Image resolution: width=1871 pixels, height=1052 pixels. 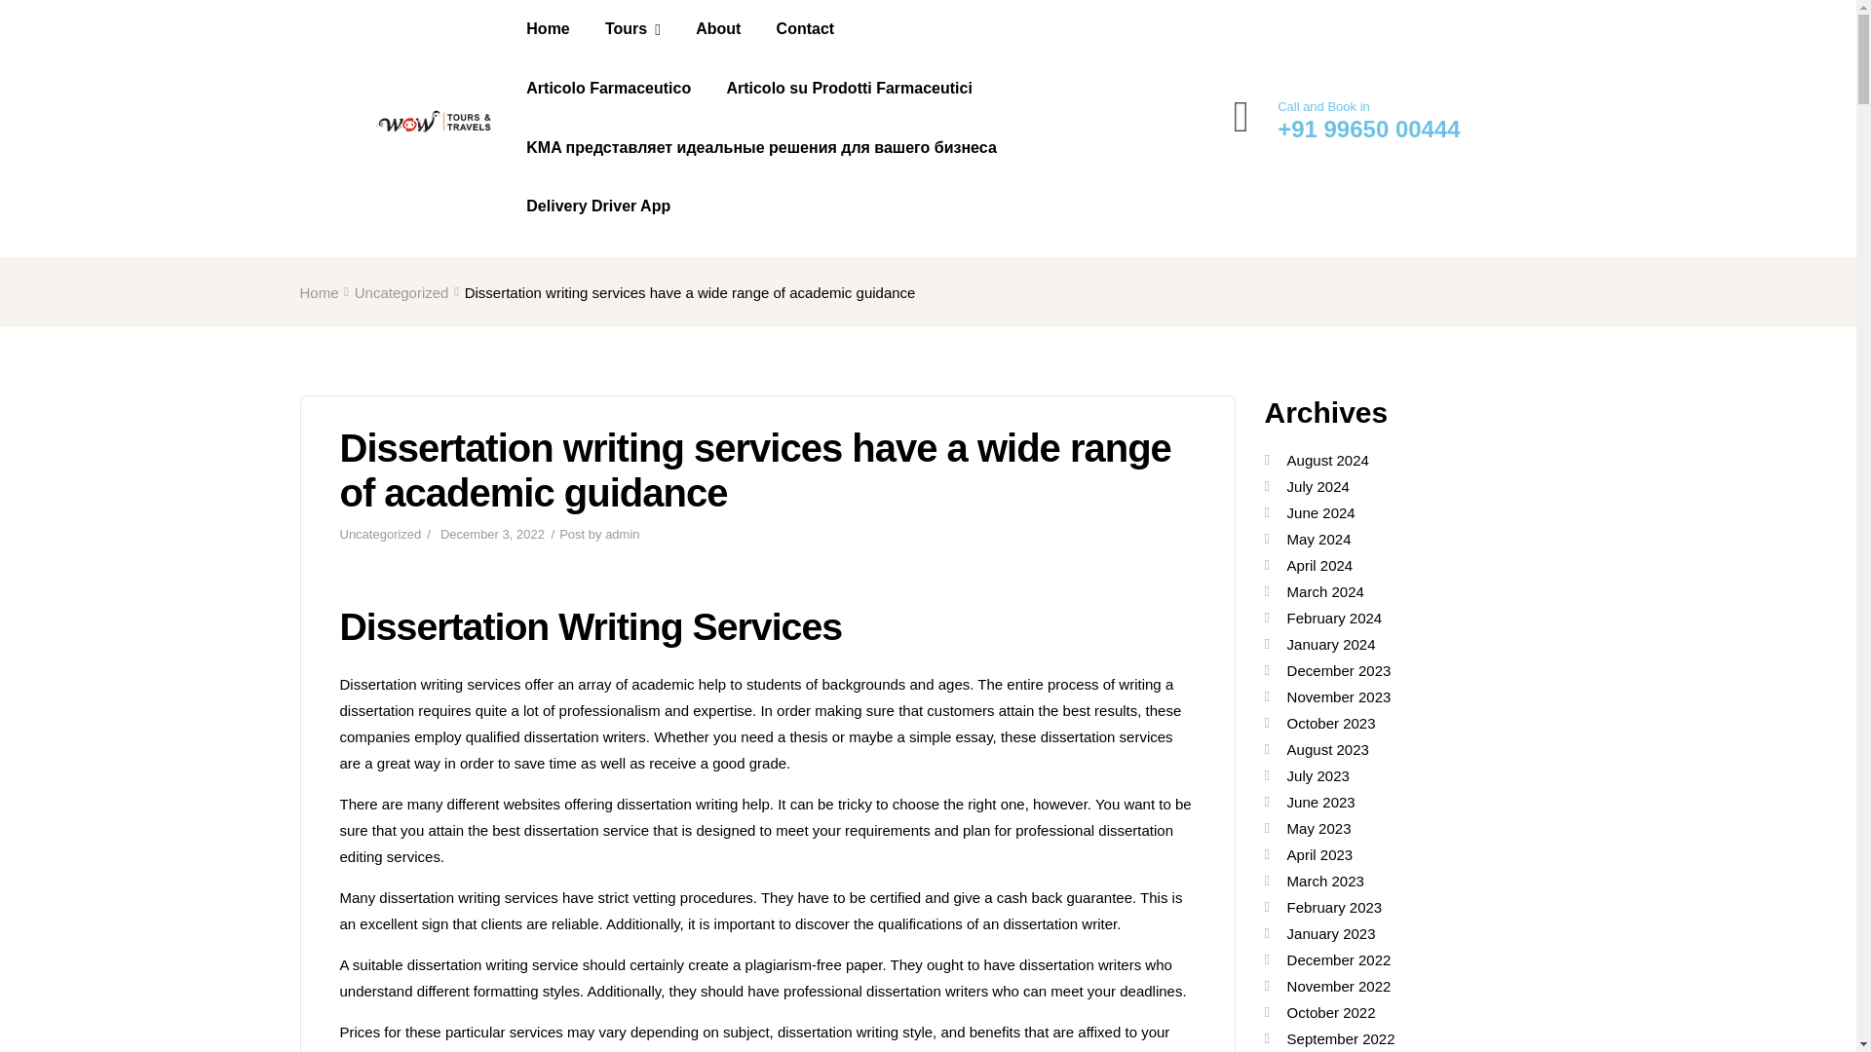 What do you see at coordinates (1339, 696) in the screenshot?
I see `November 2023` at bounding box center [1339, 696].